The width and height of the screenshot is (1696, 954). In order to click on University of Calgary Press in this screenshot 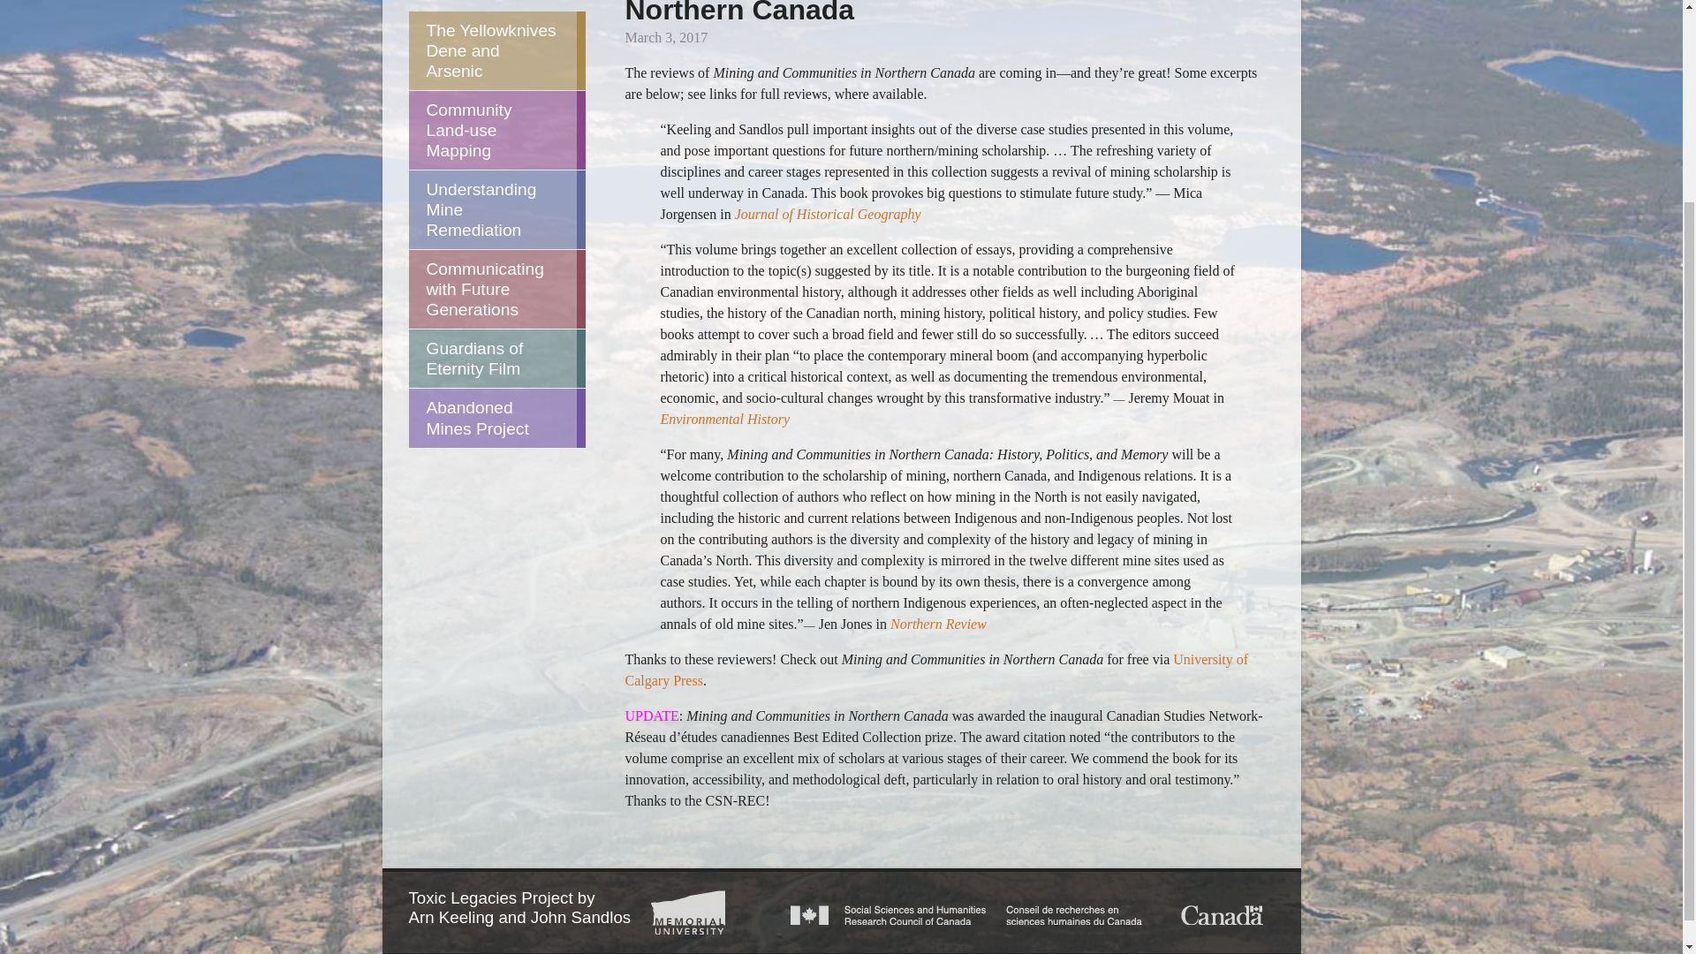, I will do `click(936, 670)`.